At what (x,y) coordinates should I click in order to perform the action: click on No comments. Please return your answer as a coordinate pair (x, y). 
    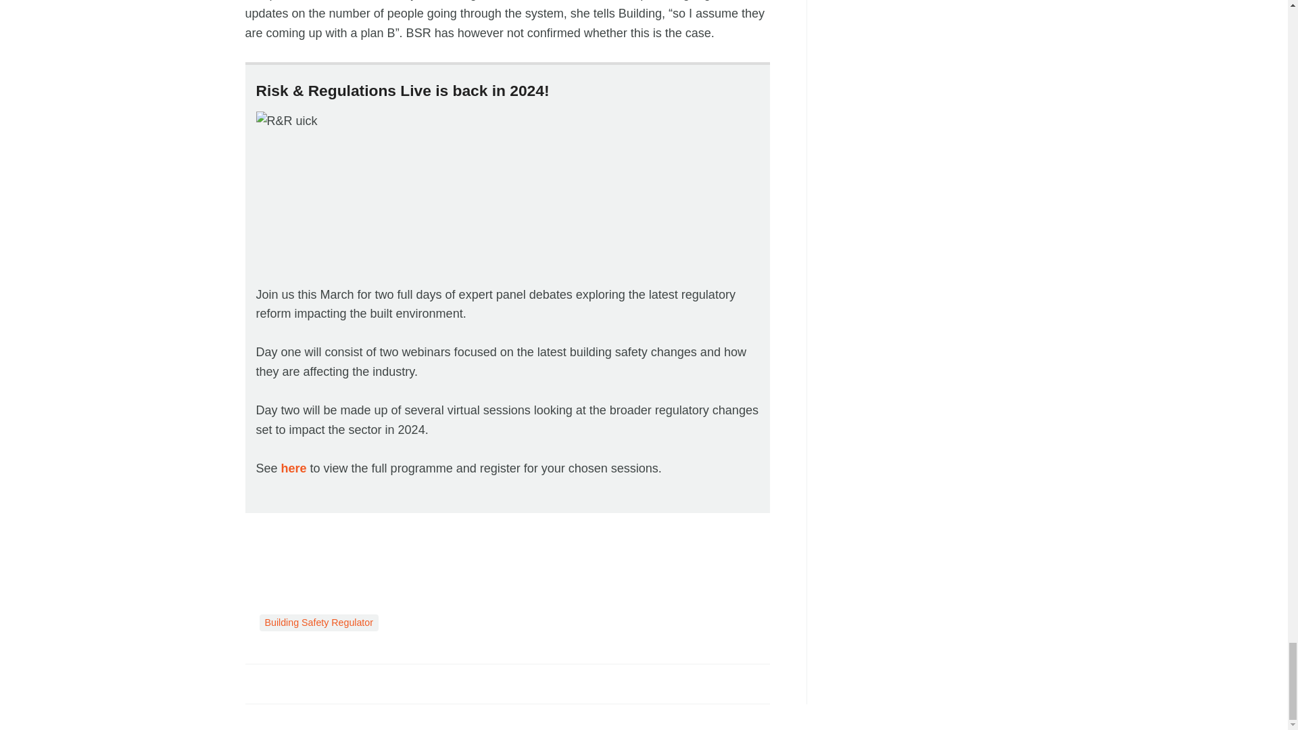
    Looking at the image, I should click on (749, 691).